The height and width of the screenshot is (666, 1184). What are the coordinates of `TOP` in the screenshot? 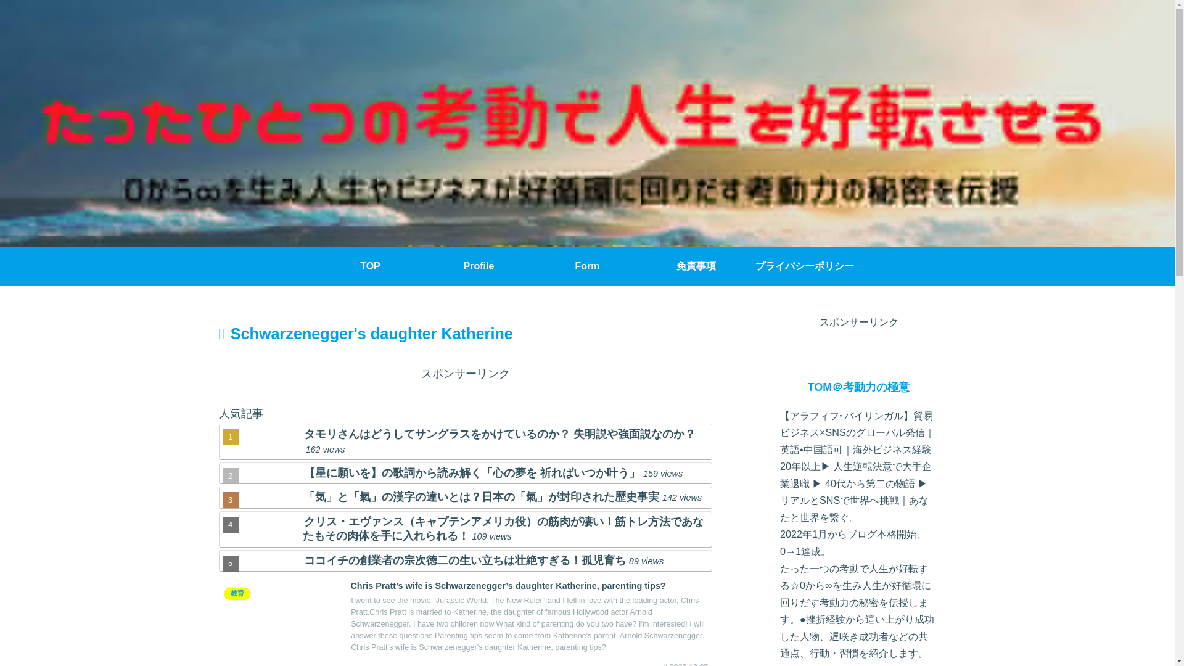 It's located at (370, 266).